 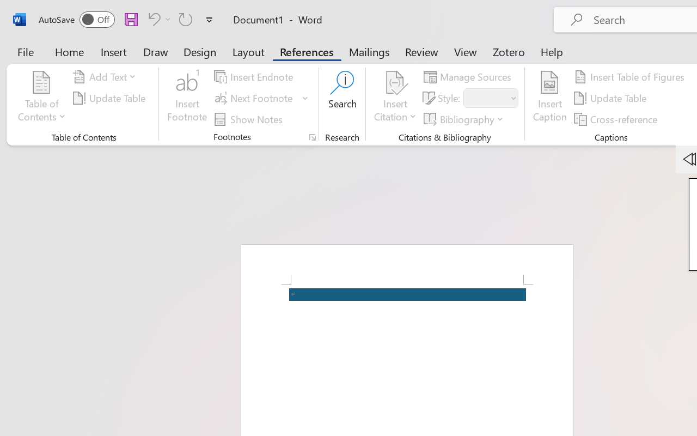 What do you see at coordinates (106, 77) in the screenshot?
I see `Add Text` at bounding box center [106, 77].